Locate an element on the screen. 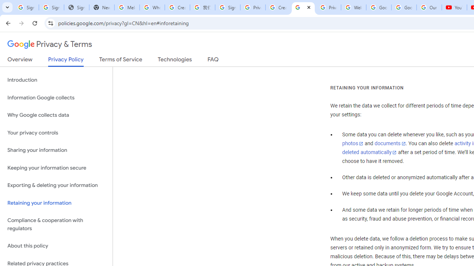  Information Google collects is located at coordinates (56, 98).